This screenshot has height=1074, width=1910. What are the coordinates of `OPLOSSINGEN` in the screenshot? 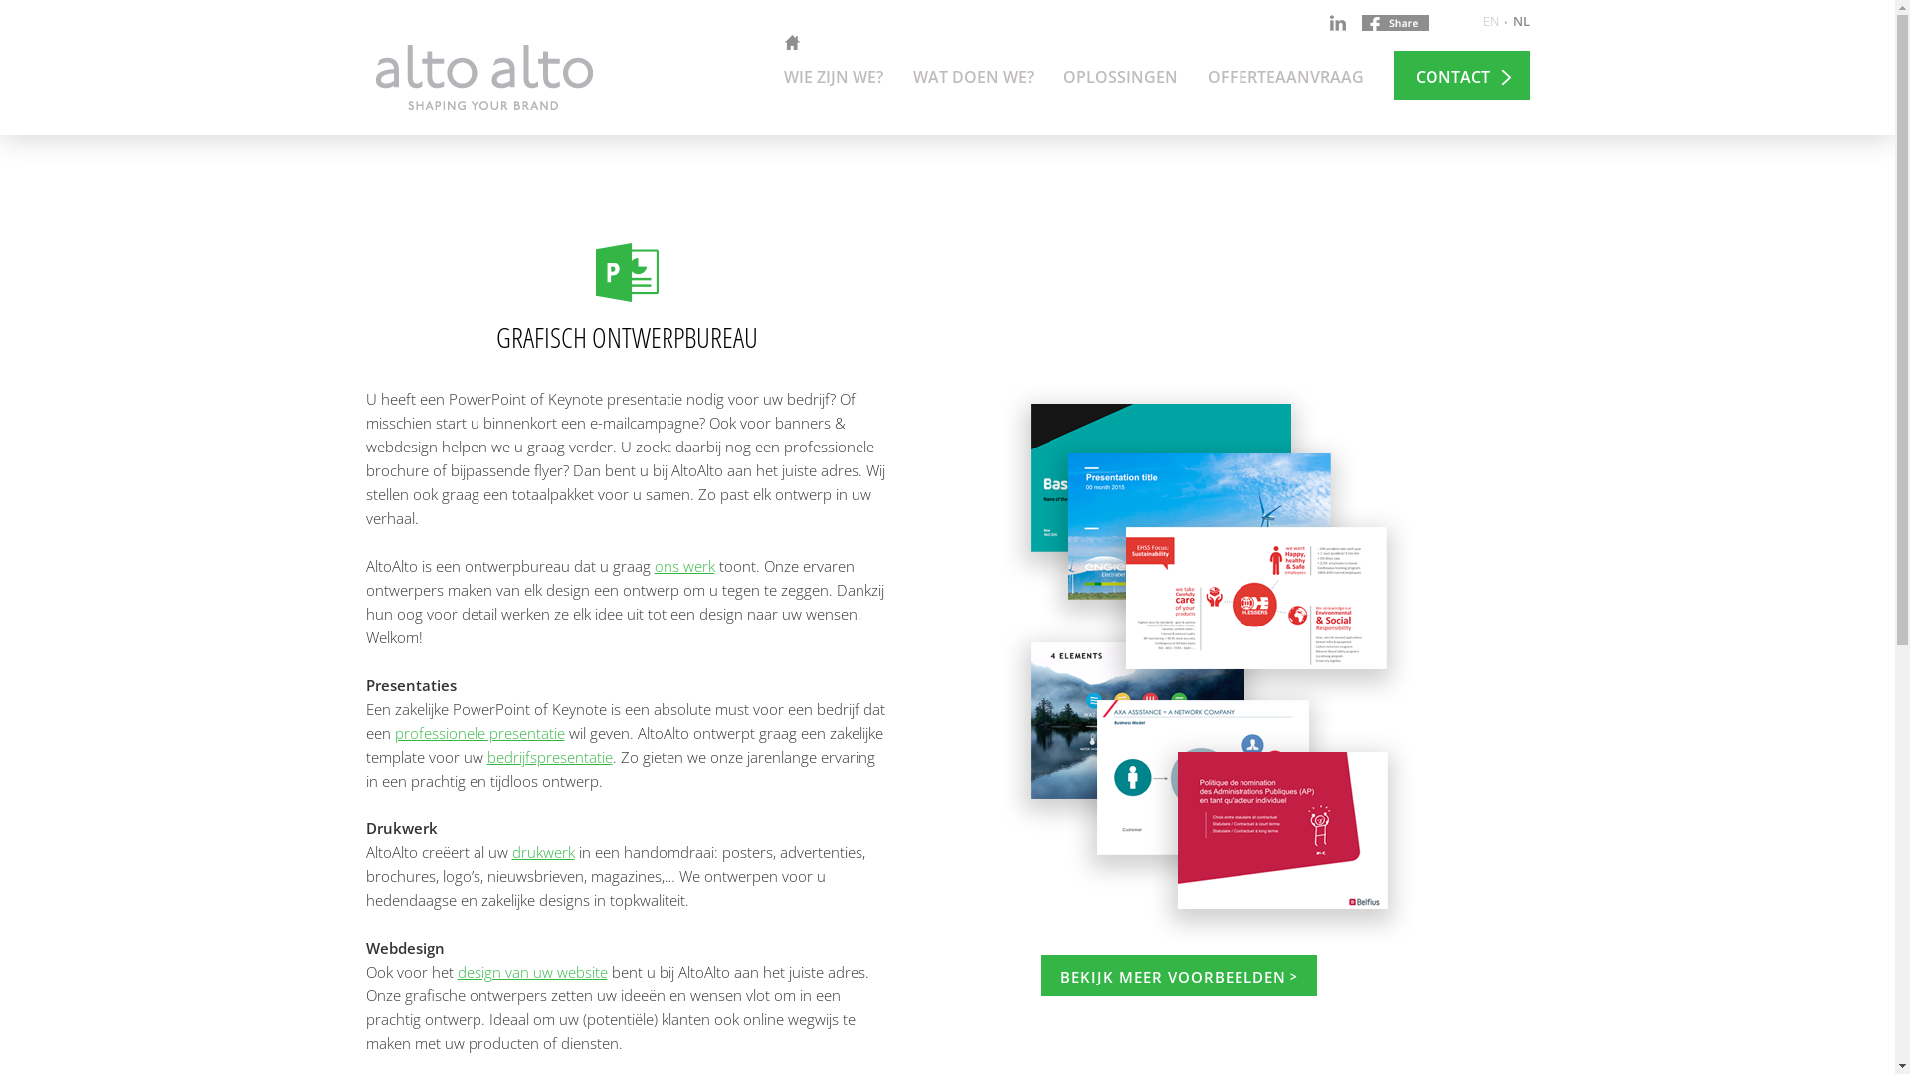 It's located at (1120, 79).